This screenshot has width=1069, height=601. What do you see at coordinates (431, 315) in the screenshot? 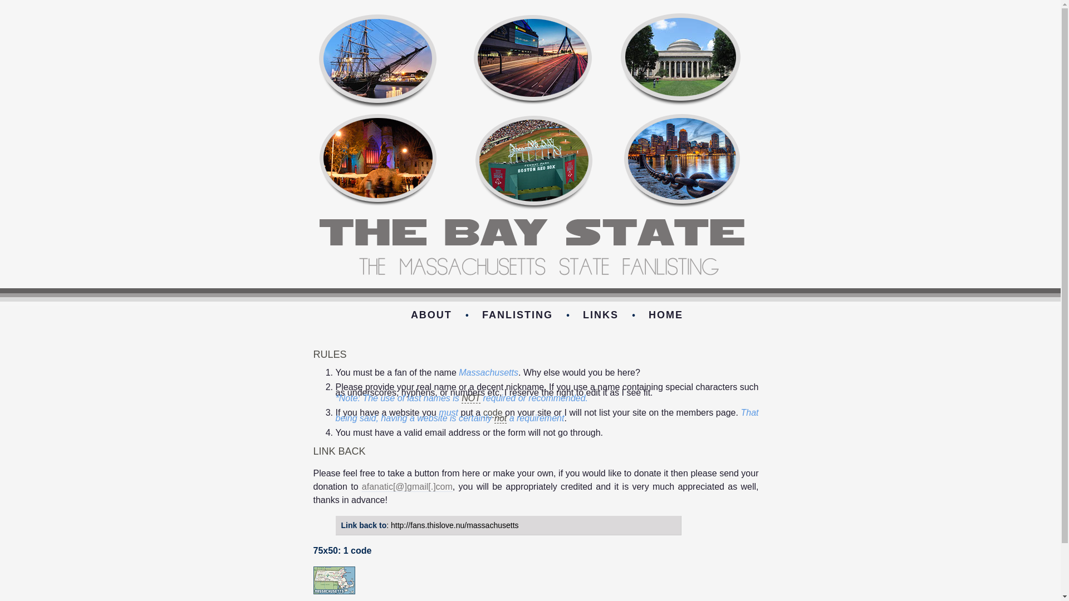
I see `ABOUT` at bounding box center [431, 315].